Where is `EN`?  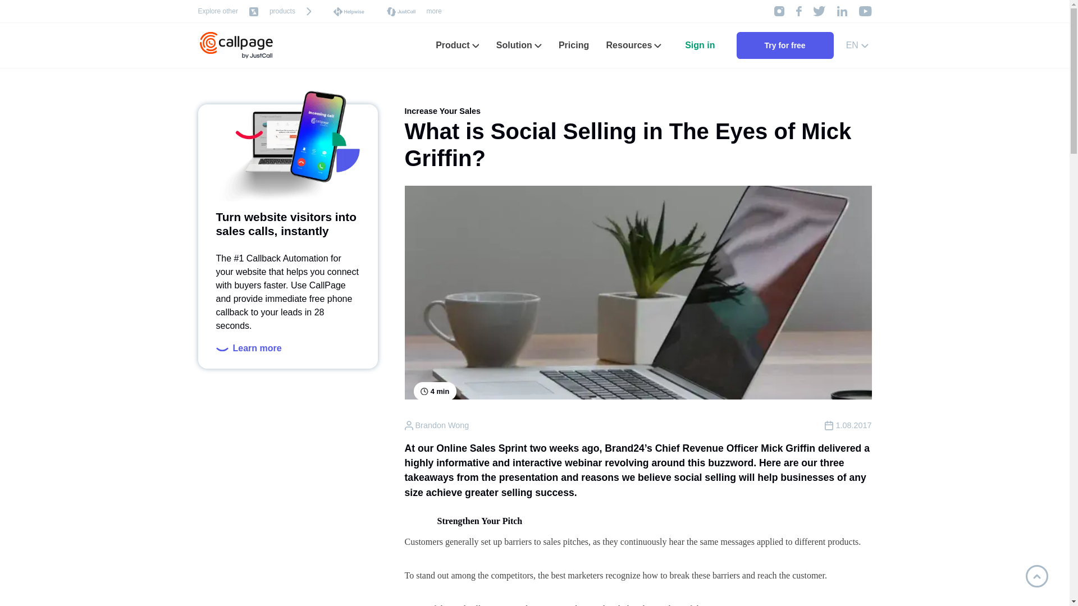
EN is located at coordinates (857, 45).